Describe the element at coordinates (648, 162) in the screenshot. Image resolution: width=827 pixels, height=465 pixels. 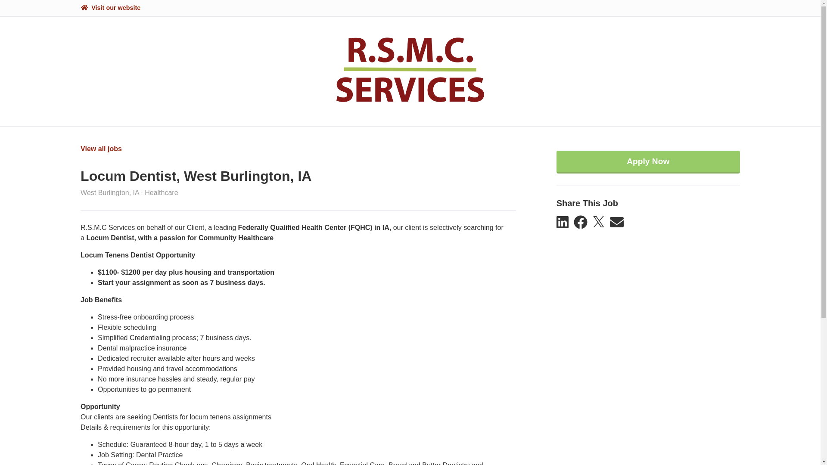
I see `Apply Now` at that location.